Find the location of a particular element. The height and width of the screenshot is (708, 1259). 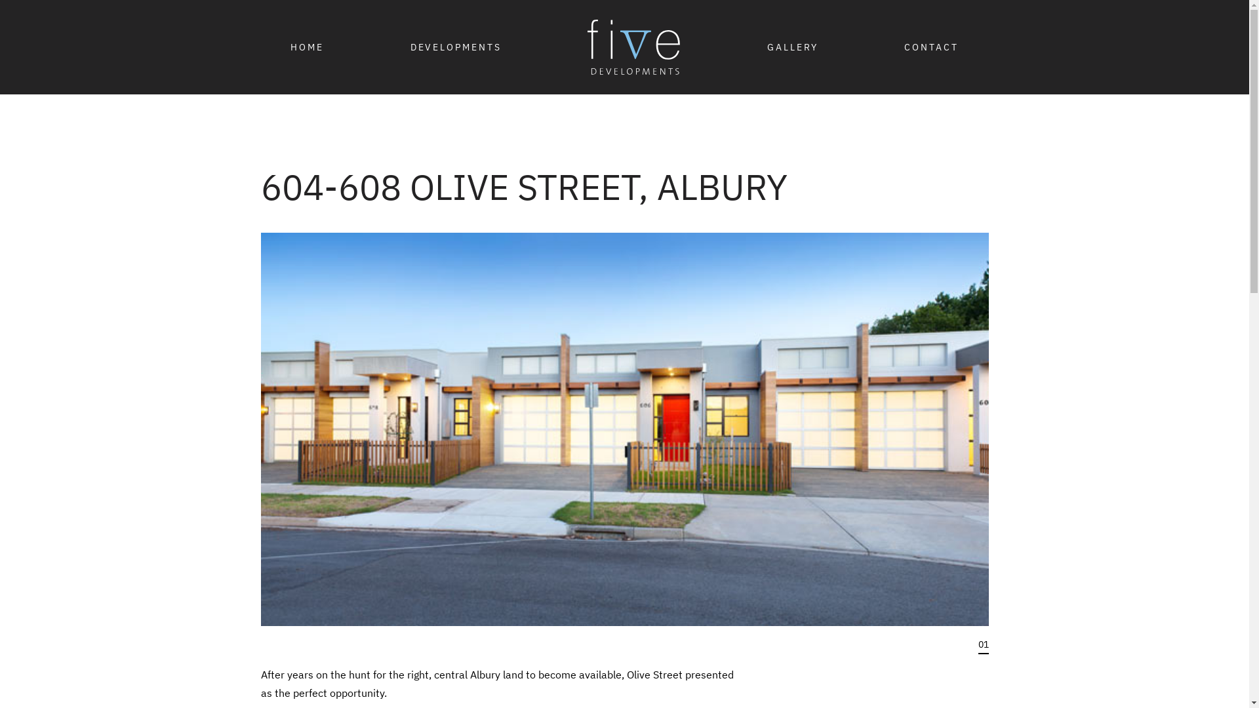

CONTACT is located at coordinates (931, 47).